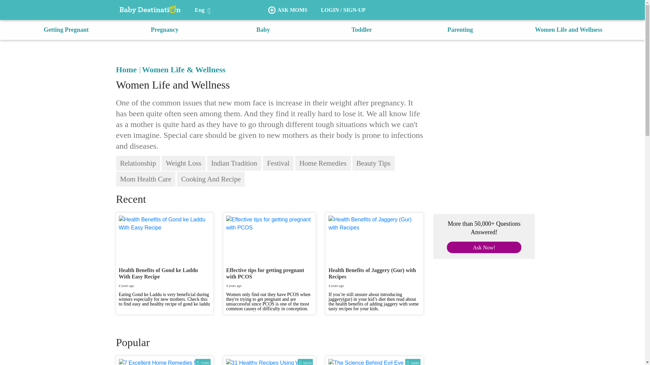  Describe the element at coordinates (165, 30) in the screenshot. I see `Pregnancy` at that location.